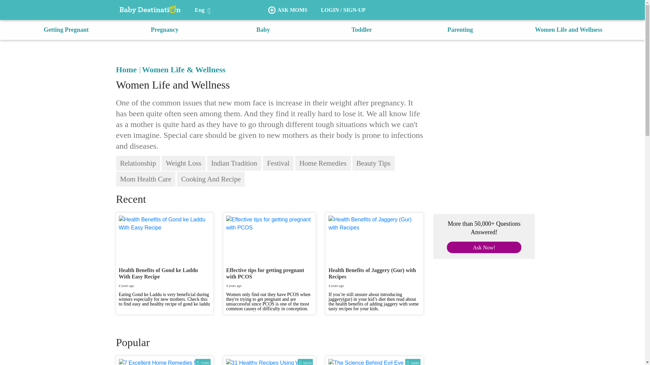  Describe the element at coordinates (165, 30) in the screenshot. I see `Pregnancy` at that location.